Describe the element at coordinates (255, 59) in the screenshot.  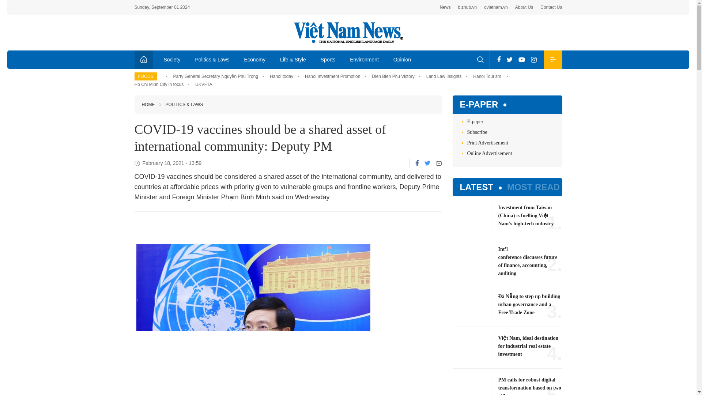
I see `Economy` at that location.